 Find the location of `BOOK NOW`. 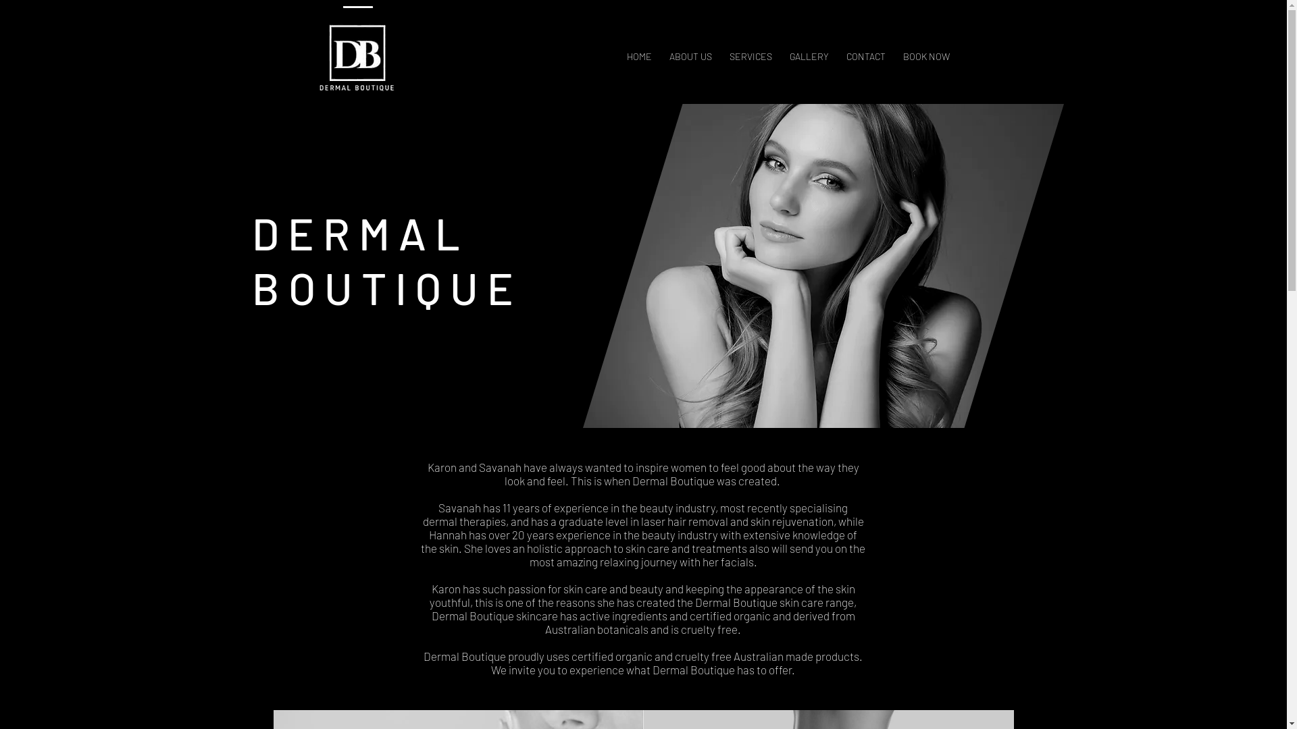

BOOK NOW is located at coordinates (927, 50).